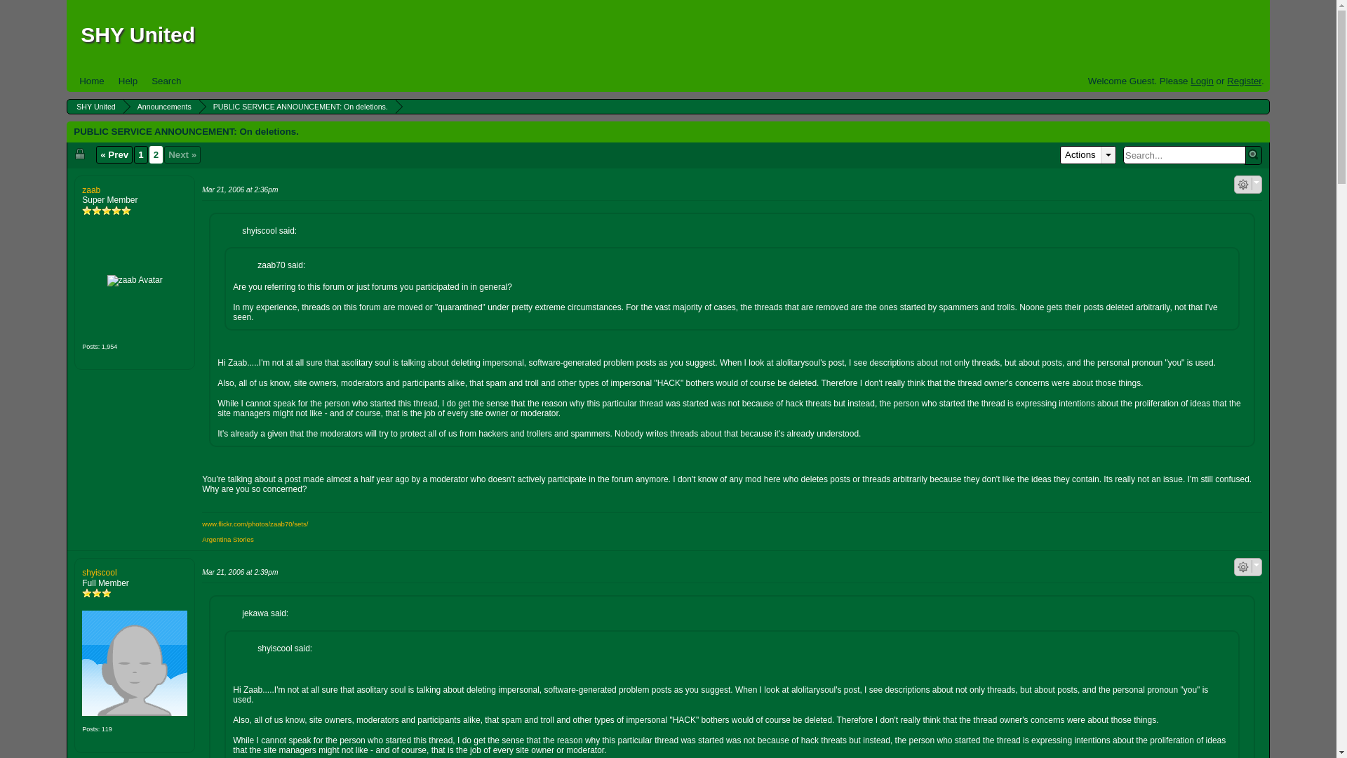 The image size is (1347, 758). Describe the element at coordinates (1202, 81) in the screenshot. I see `Login` at that location.